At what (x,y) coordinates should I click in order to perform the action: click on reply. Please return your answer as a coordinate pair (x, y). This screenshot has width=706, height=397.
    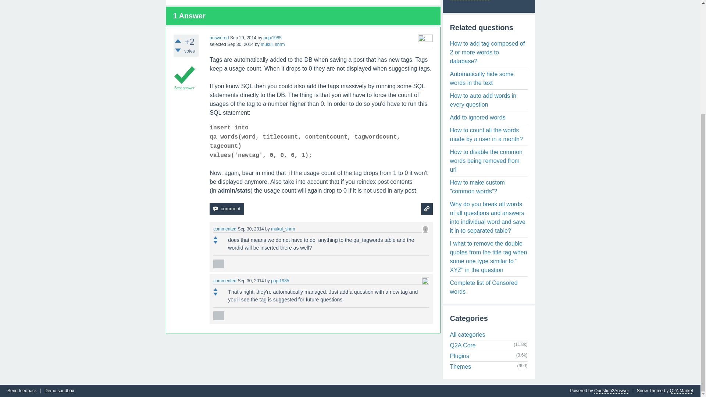
    Looking at the image, I should click on (218, 264).